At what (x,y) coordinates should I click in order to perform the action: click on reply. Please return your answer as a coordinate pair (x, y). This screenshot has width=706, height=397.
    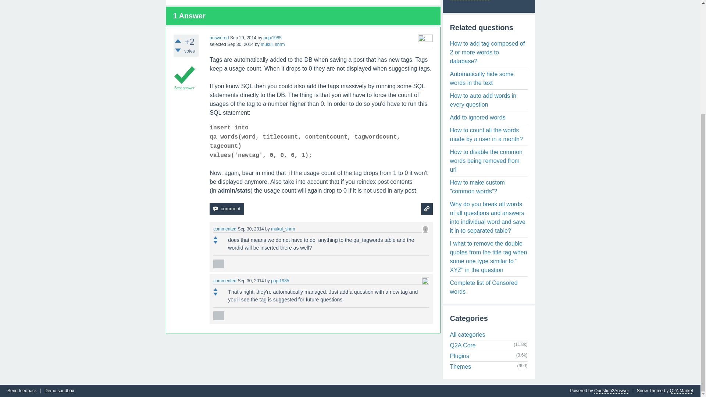
    Looking at the image, I should click on (218, 264).